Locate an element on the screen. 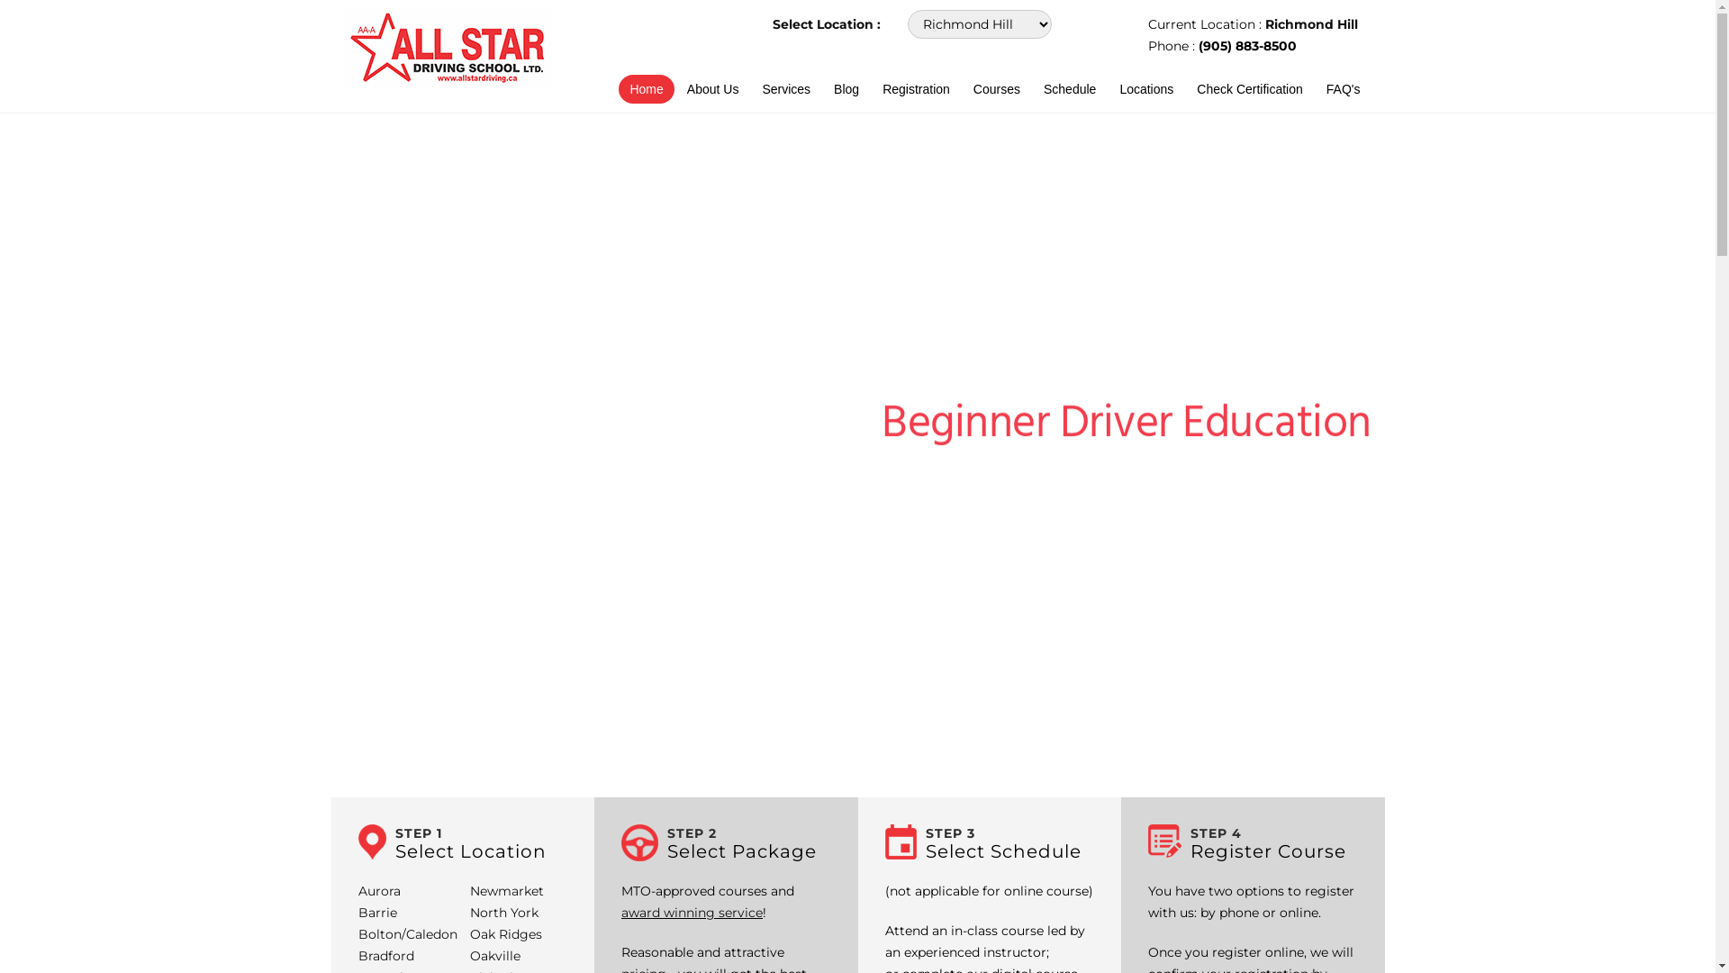  Barrie is located at coordinates (378, 913).